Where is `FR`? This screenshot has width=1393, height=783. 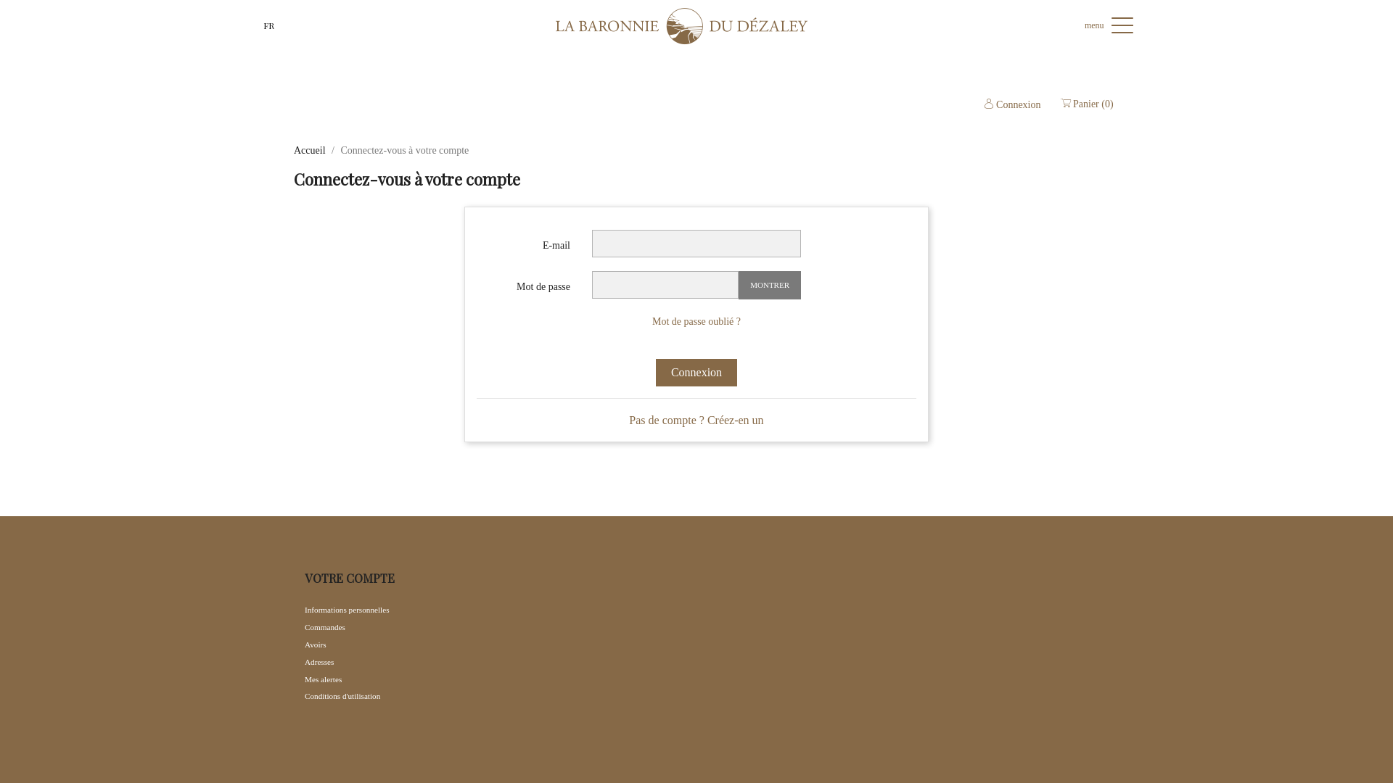 FR is located at coordinates (268, 25).